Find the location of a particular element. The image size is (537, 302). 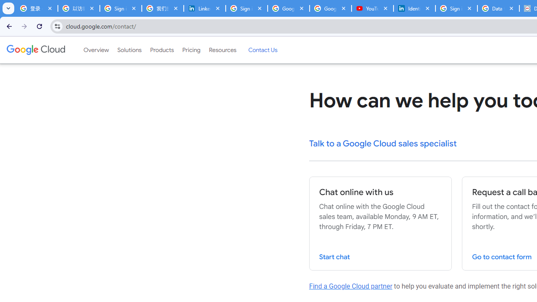

Identity verification via Persona | LinkedIn Help is located at coordinates (414, 8).